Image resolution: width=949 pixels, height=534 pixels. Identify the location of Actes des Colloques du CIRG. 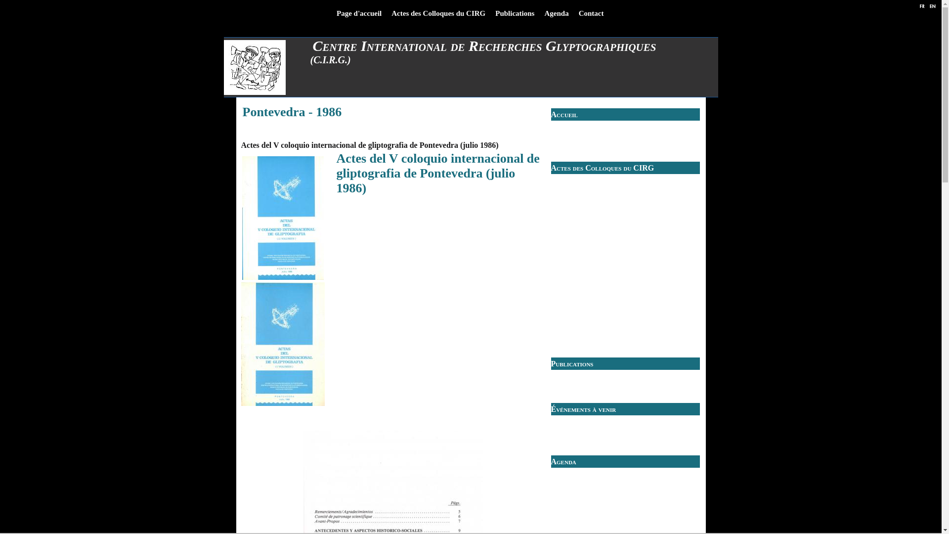
(438, 14).